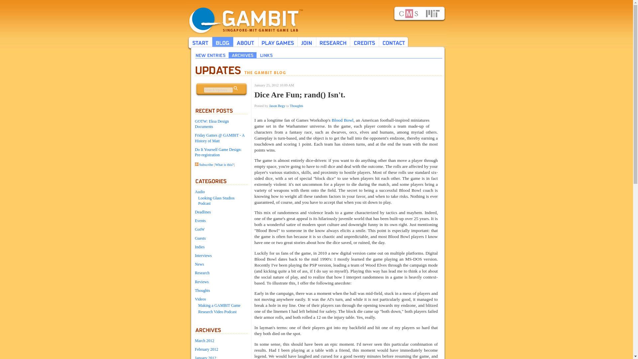 The width and height of the screenshot is (638, 359). I want to click on Interviews, so click(203, 256).